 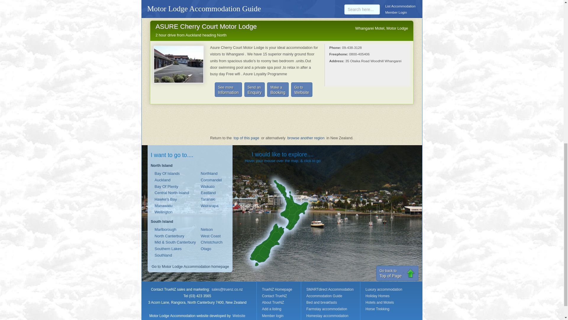 I want to click on Central North Island, so click(x=208, y=193).